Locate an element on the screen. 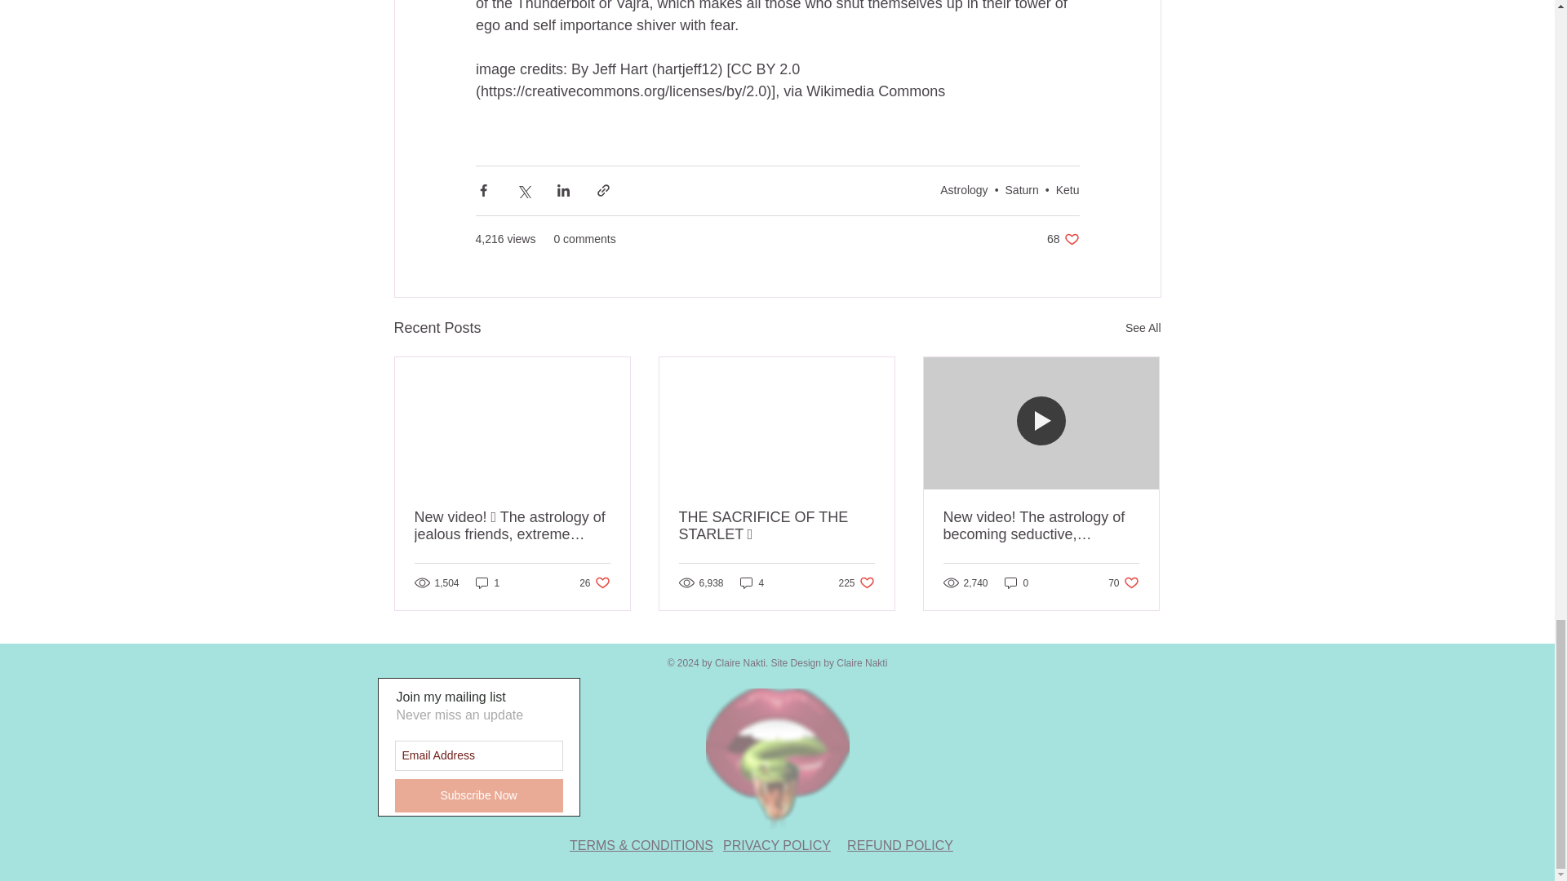  Subscribe Now is located at coordinates (478, 795).